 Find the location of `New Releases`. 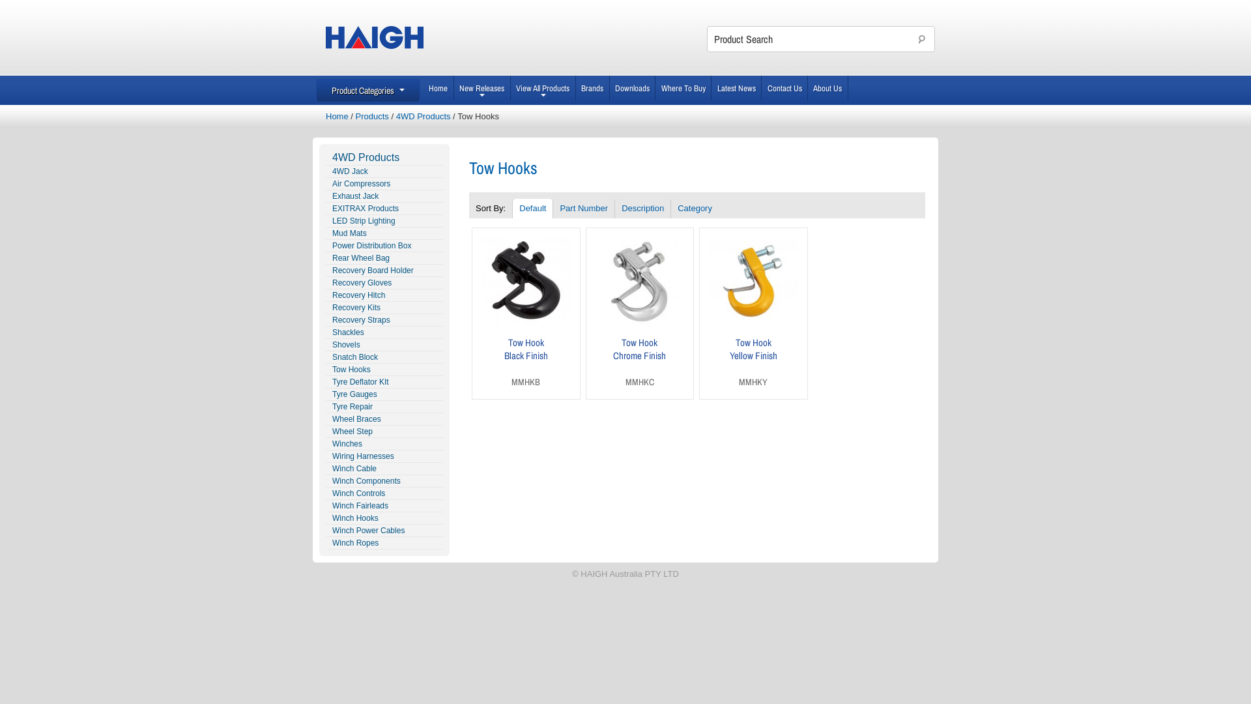

New Releases is located at coordinates (482, 88).